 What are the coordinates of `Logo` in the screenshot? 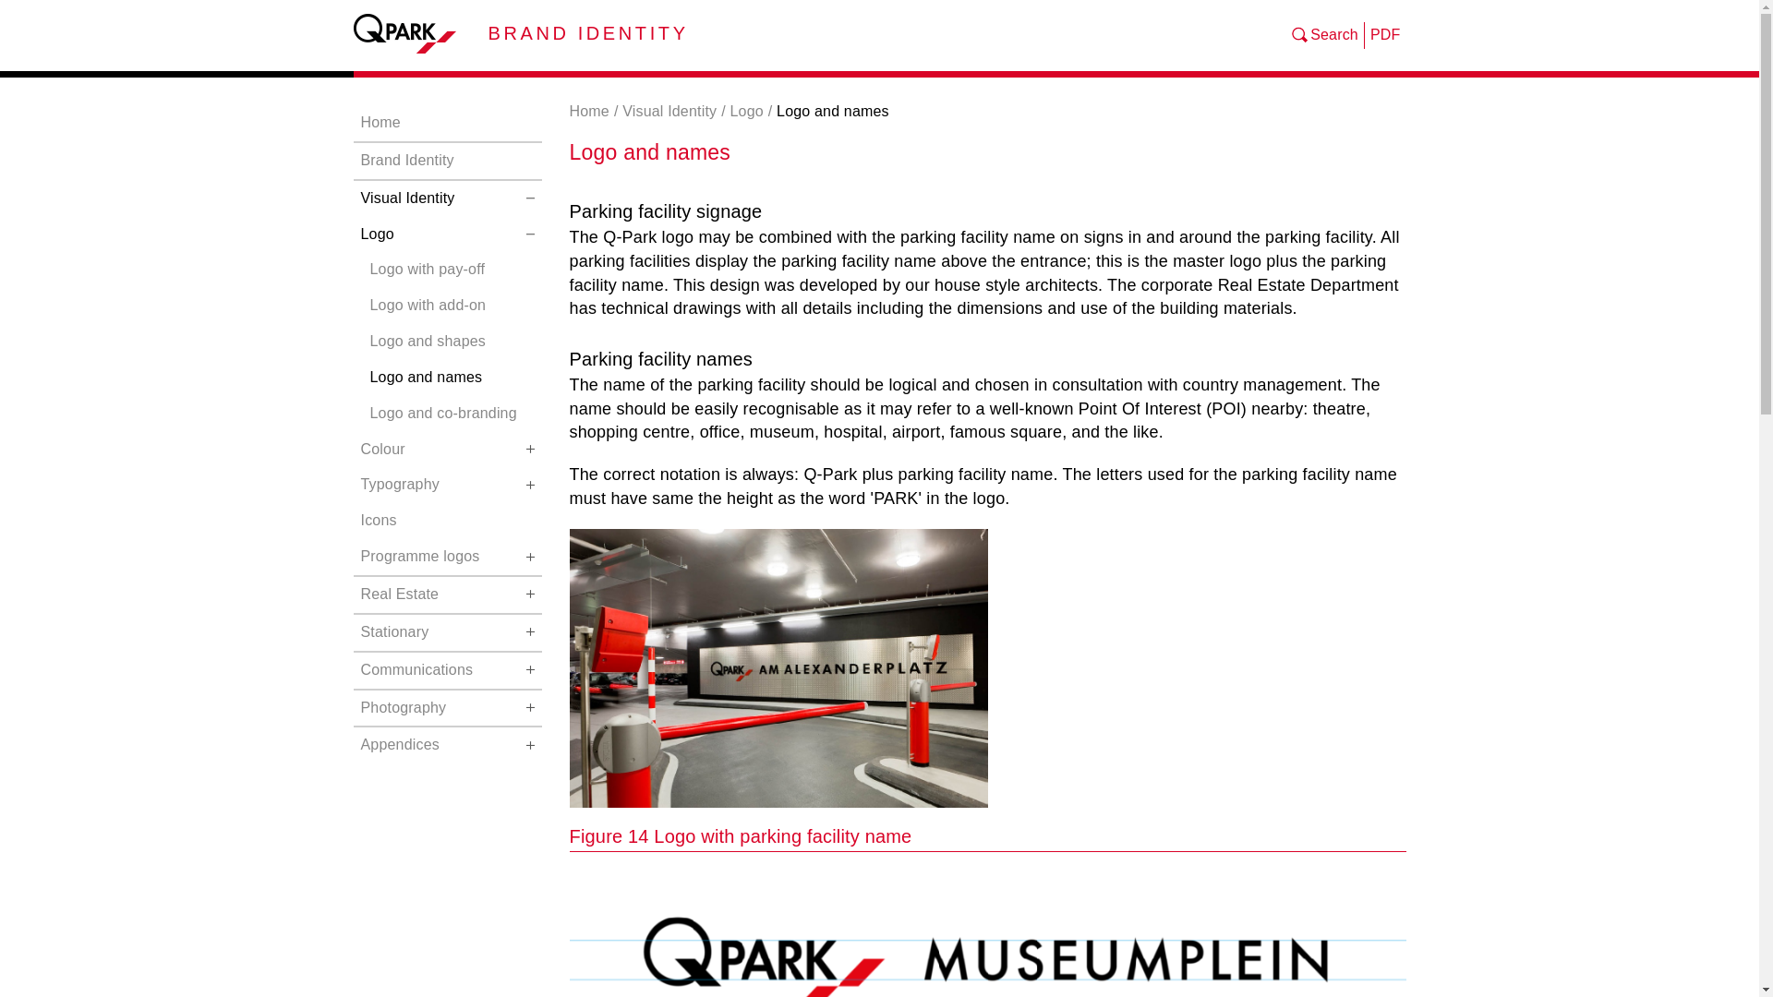 It's located at (745, 111).